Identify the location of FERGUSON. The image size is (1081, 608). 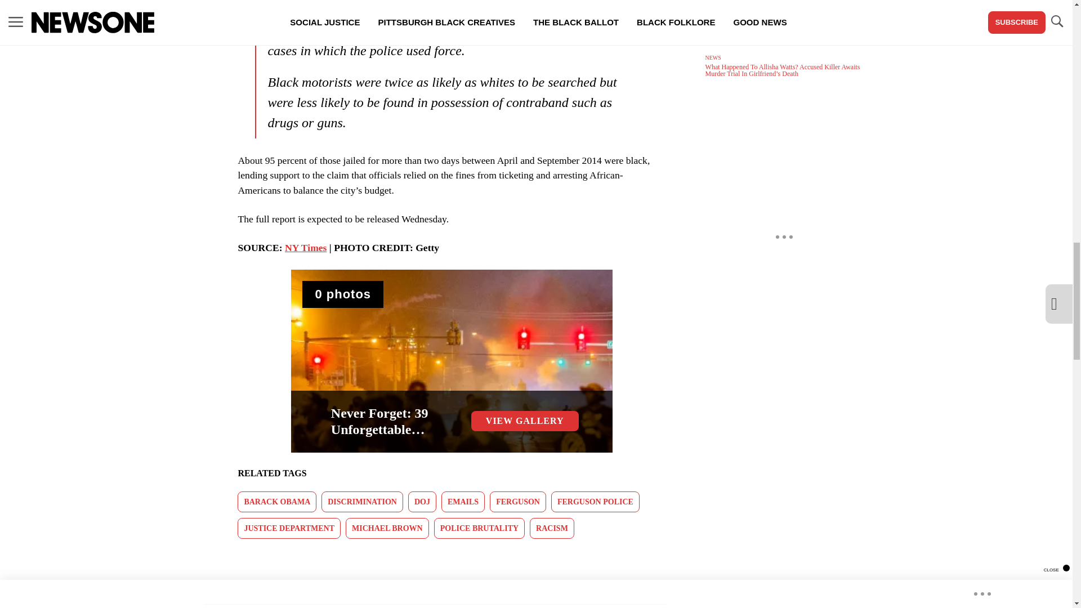
(517, 502).